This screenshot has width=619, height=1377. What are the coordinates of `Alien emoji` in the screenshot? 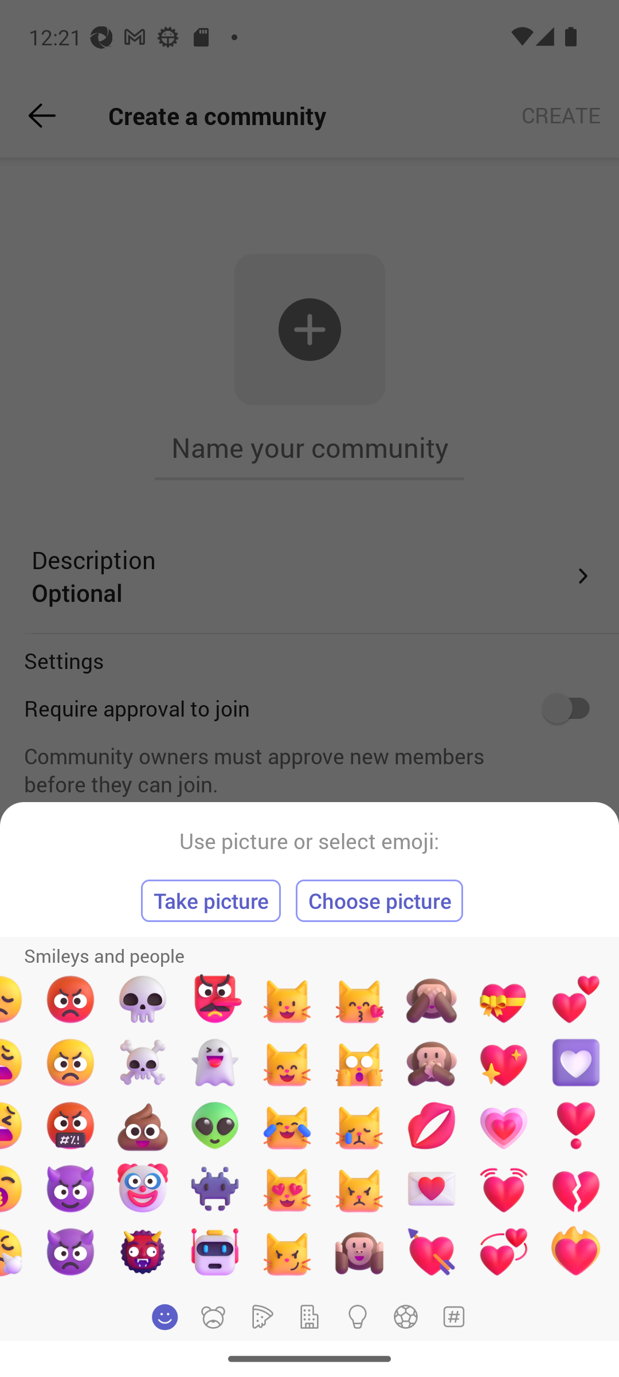 It's located at (214, 1126).